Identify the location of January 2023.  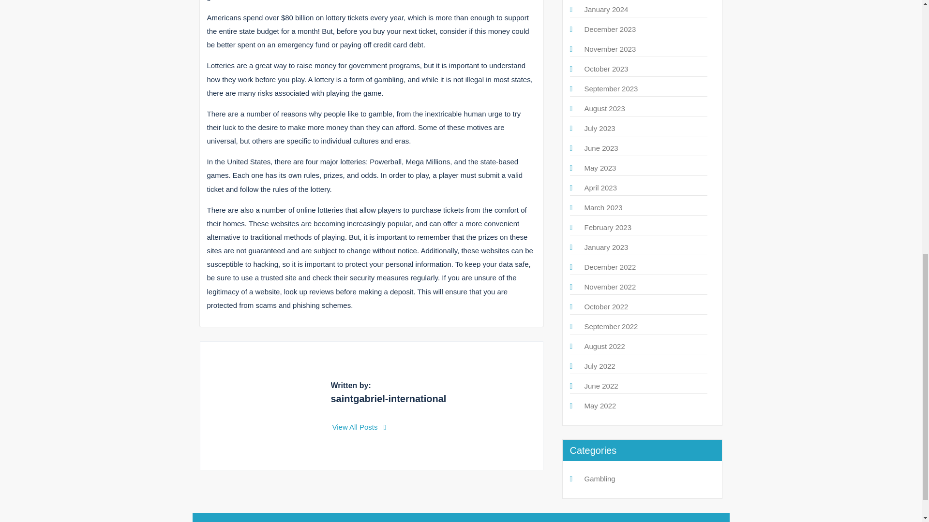
(606, 247).